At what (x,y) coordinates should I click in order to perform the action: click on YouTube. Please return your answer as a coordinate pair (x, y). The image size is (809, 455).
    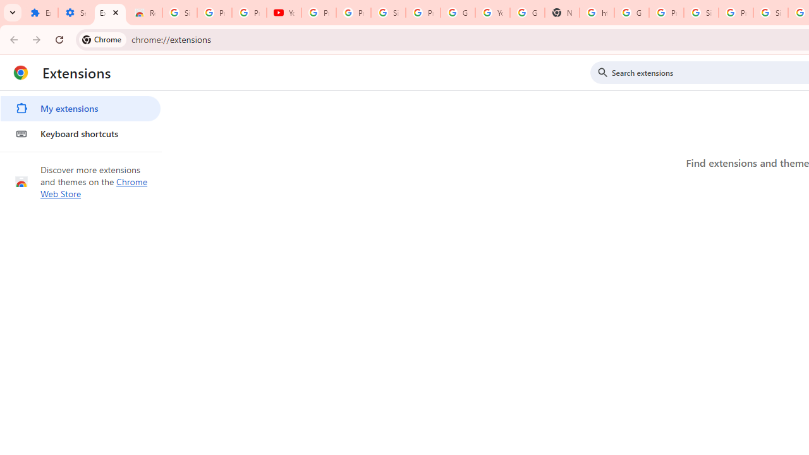
    Looking at the image, I should click on (284, 13).